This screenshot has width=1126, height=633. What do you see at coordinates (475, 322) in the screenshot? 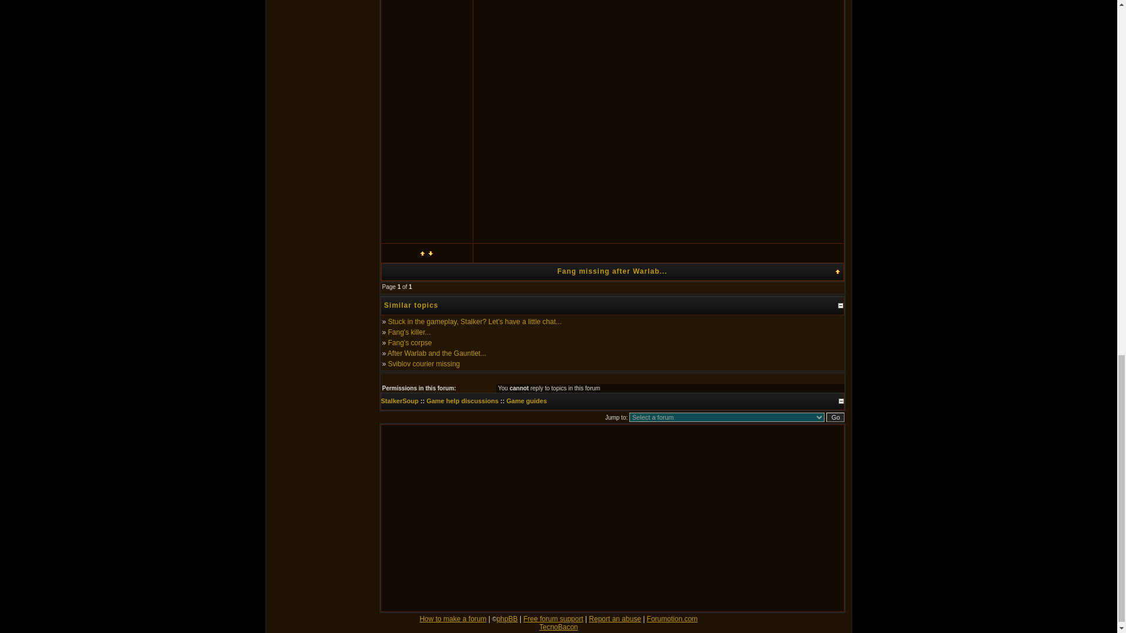
I see `Stuck in the gameplay, Stalker? Let's have a little chat...` at bounding box center [475, 322].